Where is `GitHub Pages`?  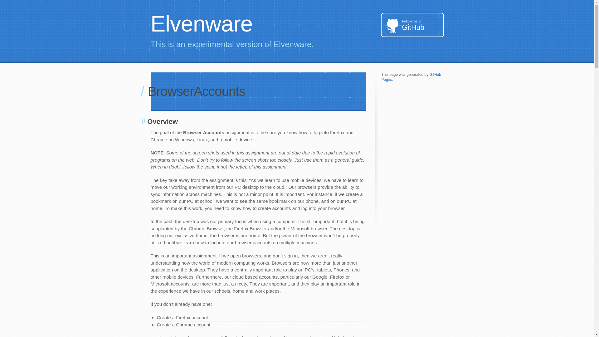
GitHub Pages is located at coordinates (412, 25).